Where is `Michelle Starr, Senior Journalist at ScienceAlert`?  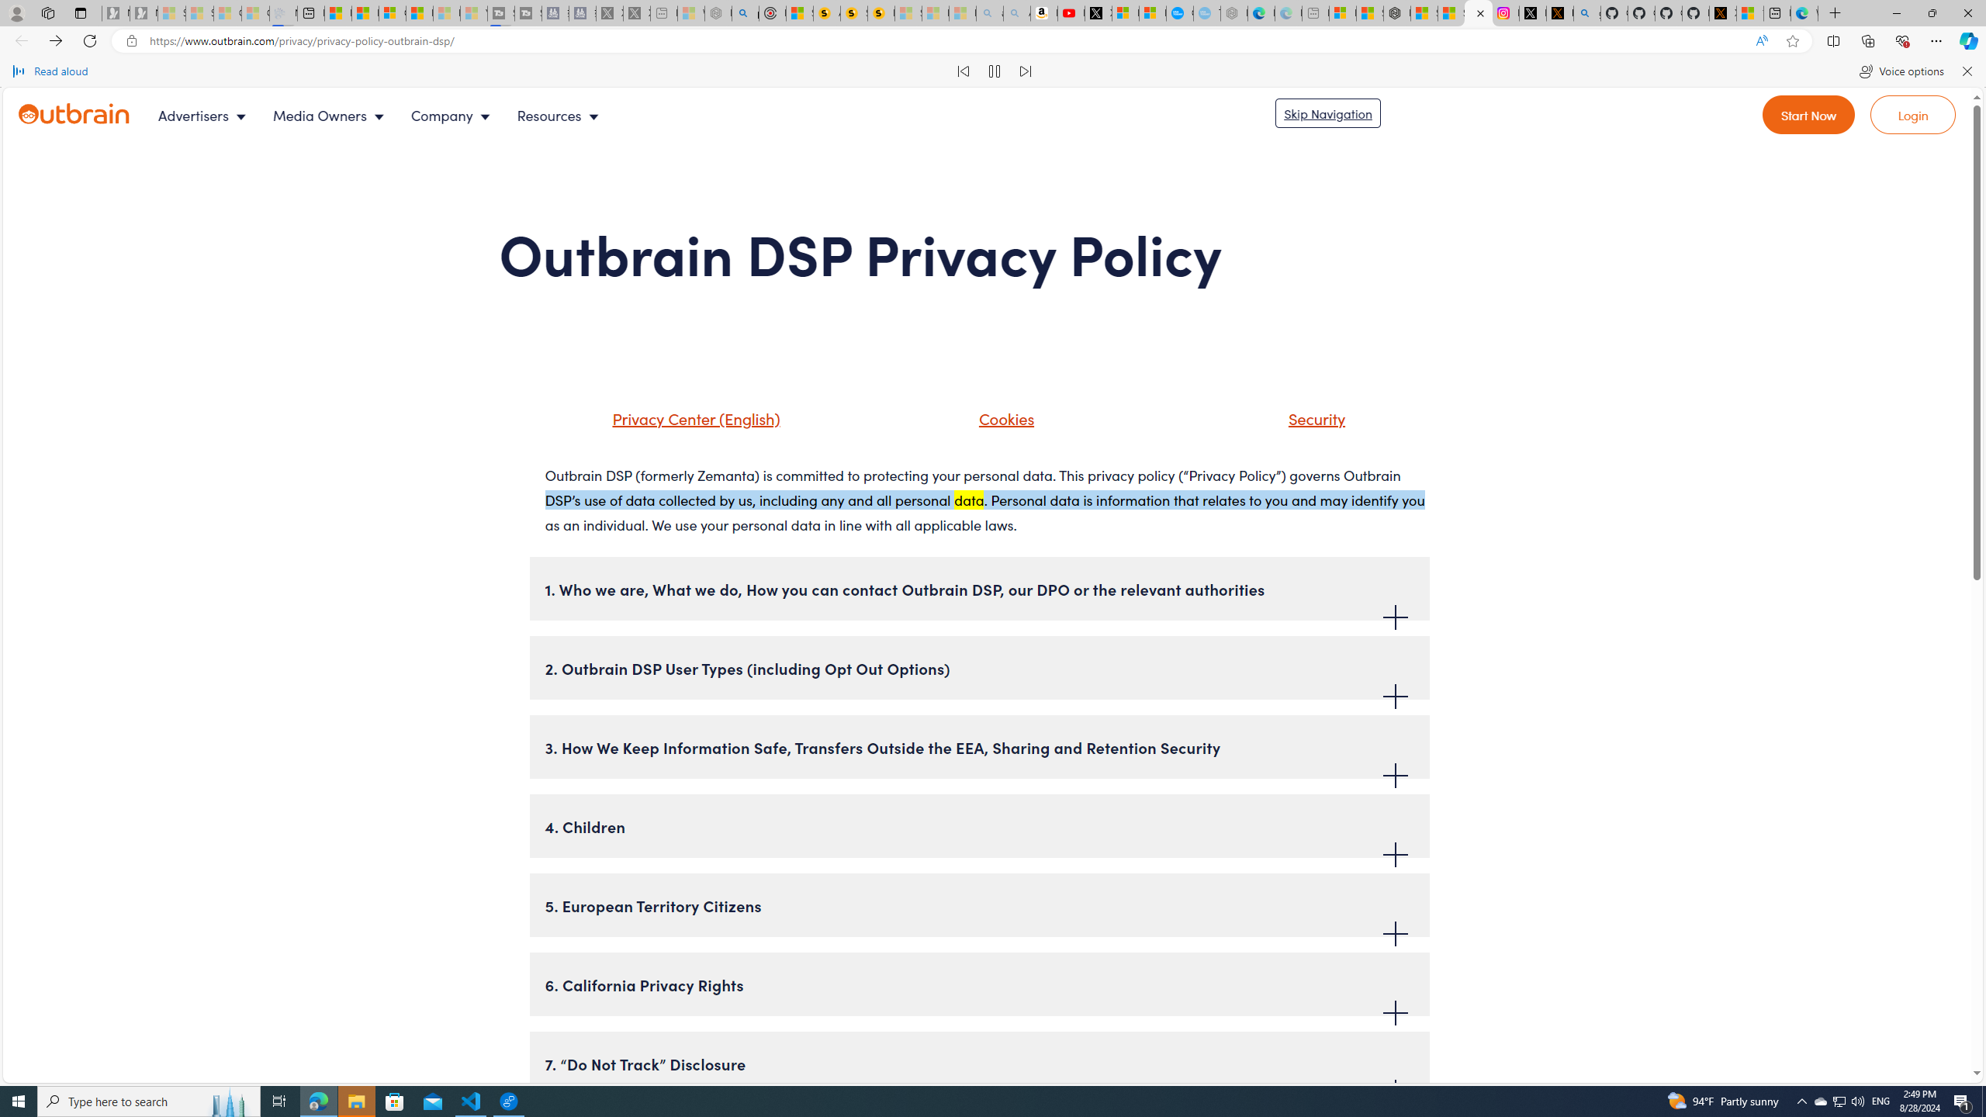 Michelle Starr, Senior Journalist at ScienceAlert is located at coordinates (881, 13).